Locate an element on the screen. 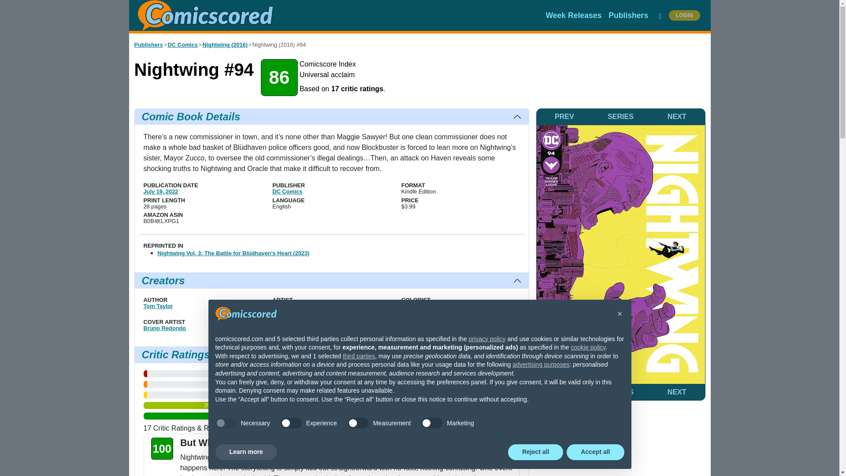 This screenshot has height=476, width=846. DC Comics is located at coordinates (287, 191).